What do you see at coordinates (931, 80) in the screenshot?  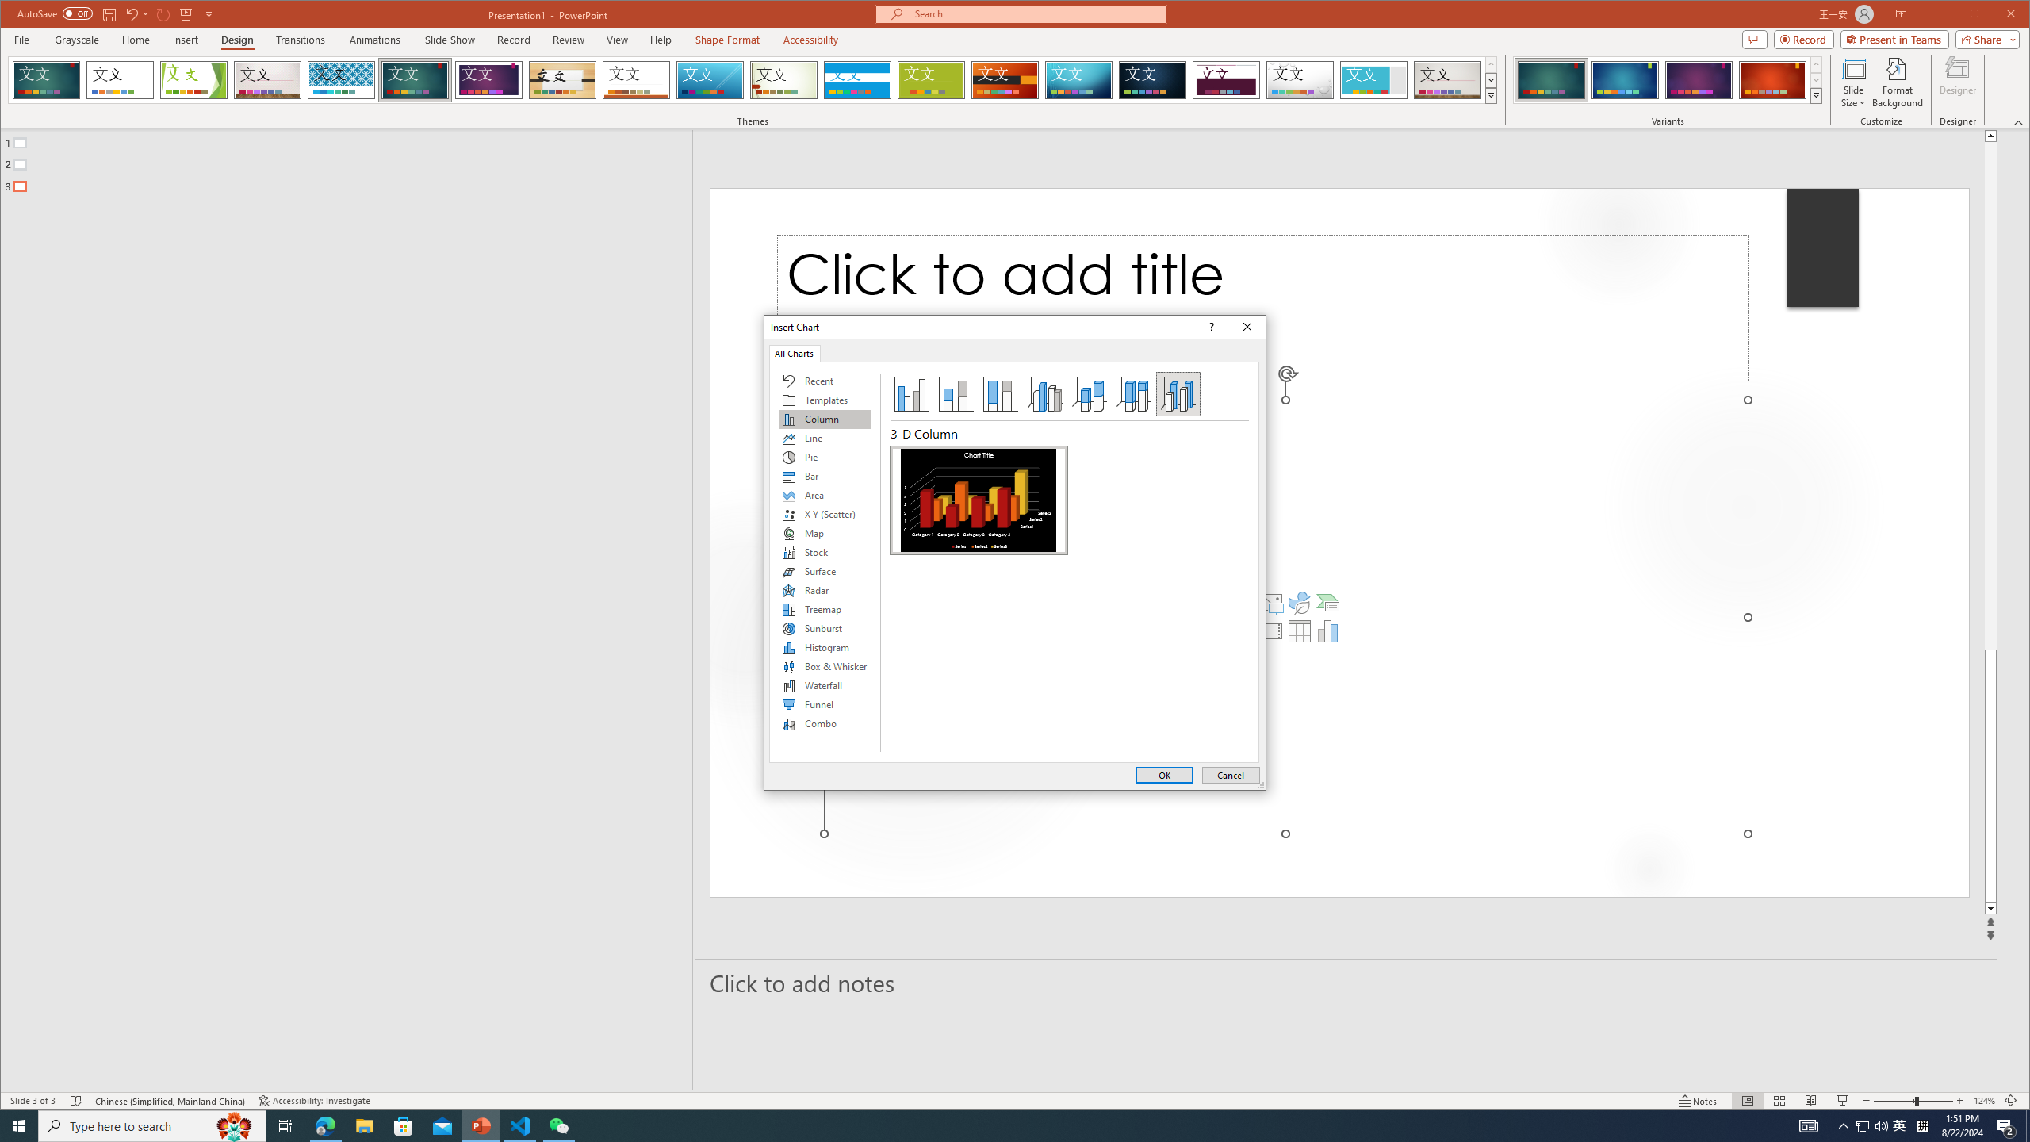 I see `Basis` at bounding box center [931, 80].